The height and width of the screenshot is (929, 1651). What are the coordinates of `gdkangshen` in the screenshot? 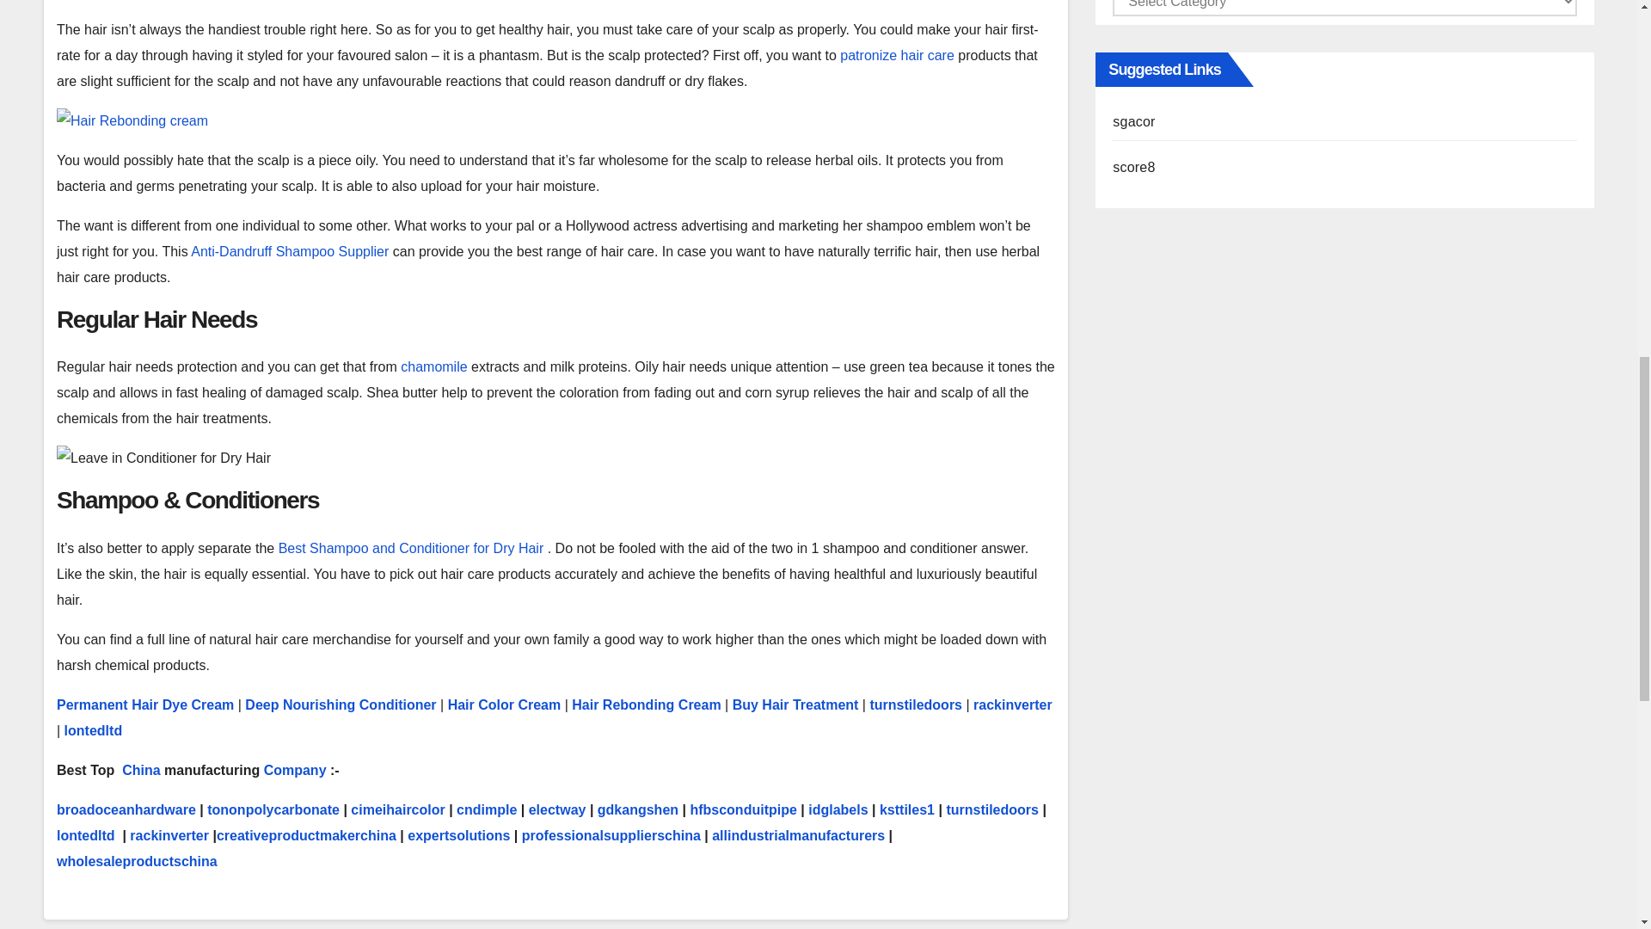 It's located at (638, 810).